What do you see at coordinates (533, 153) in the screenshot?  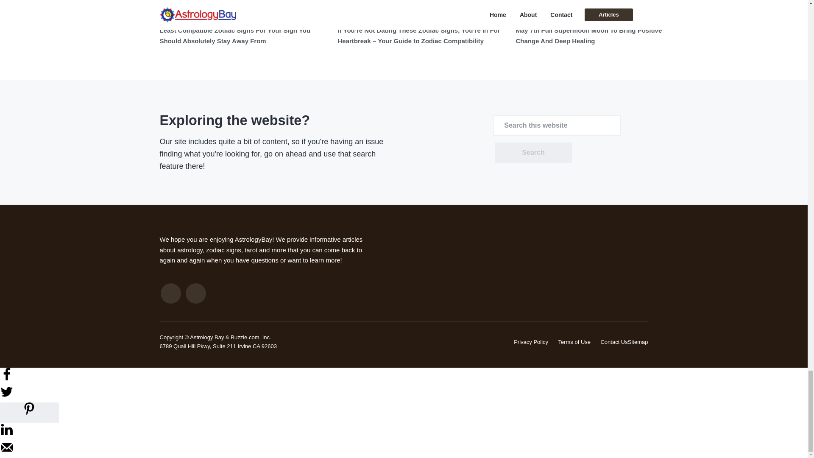 I see `Search` at bounding box center [533, 153].